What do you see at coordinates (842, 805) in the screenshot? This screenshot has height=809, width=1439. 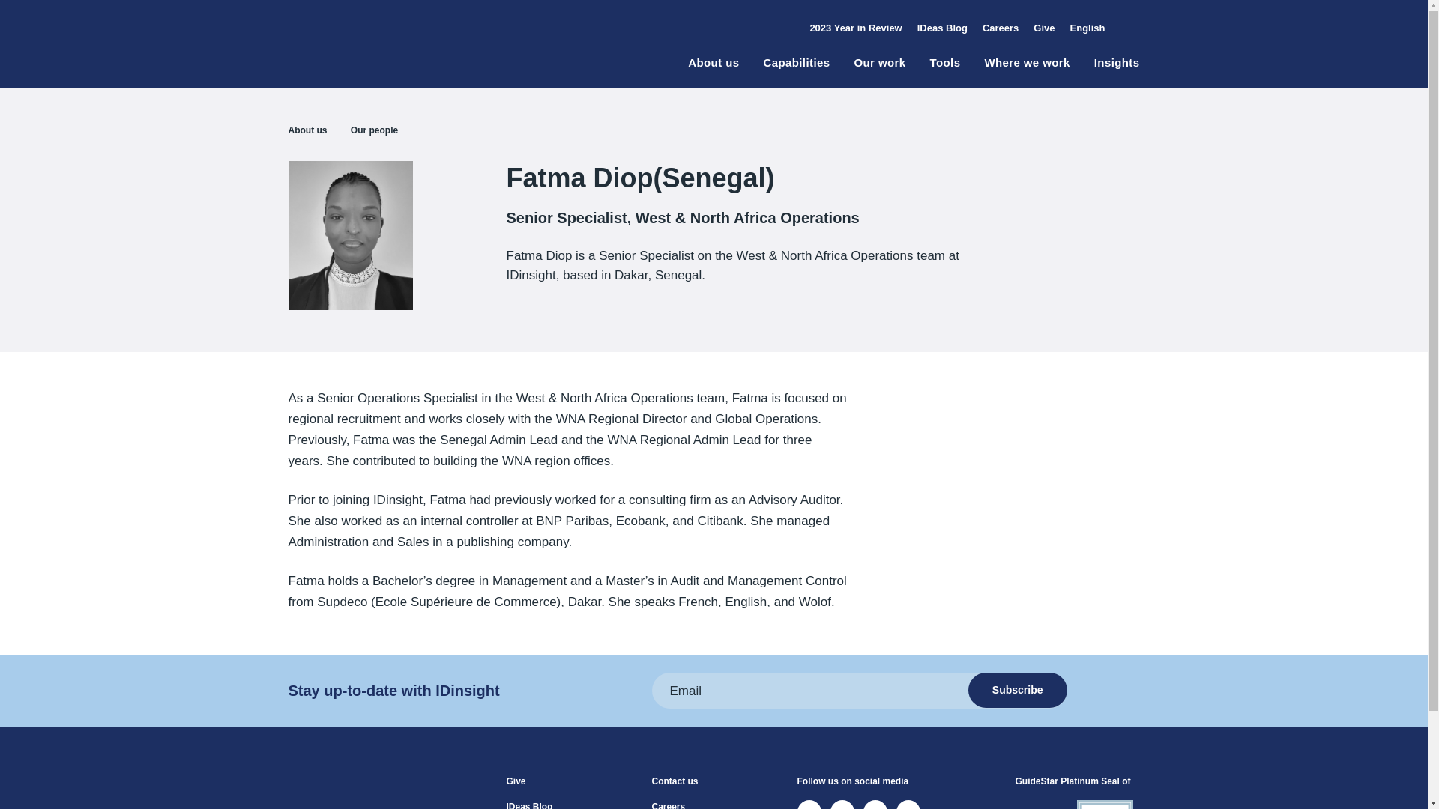 I see `LinkedIn` at bounding box center [842, 805].